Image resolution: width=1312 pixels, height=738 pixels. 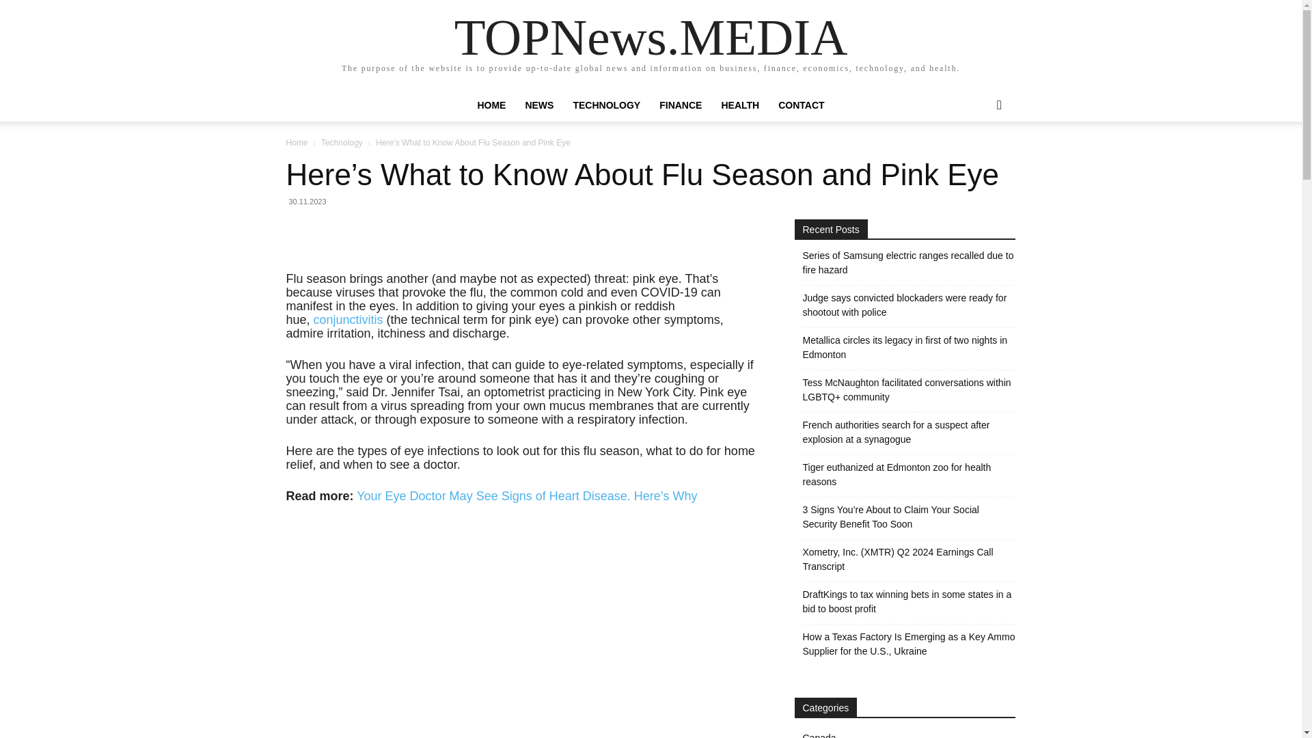 I want to click on NEWS, so click(x=538, y=105).